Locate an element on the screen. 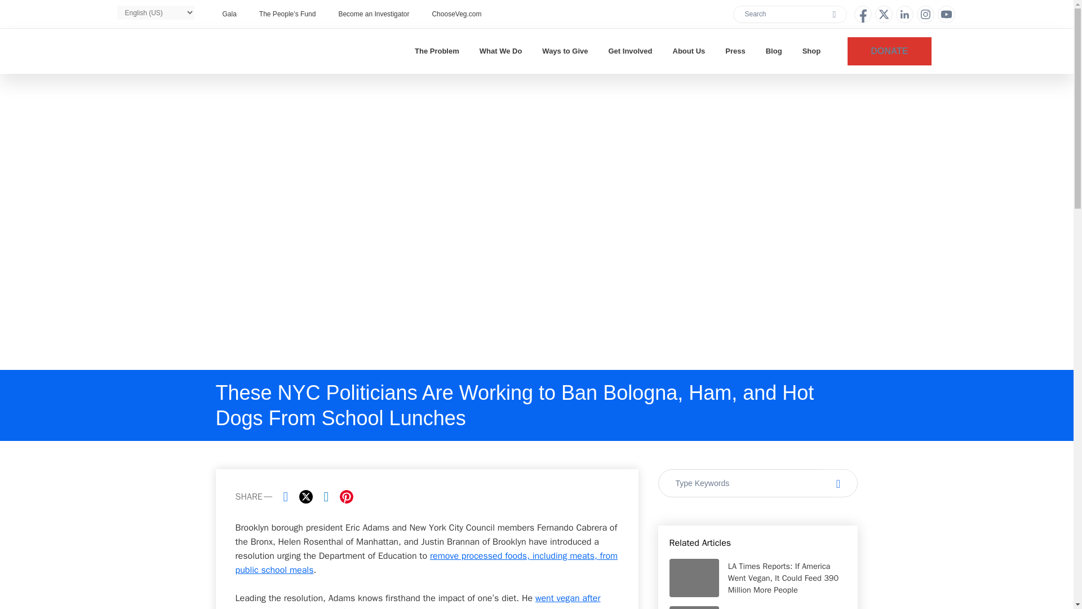  LinkedIn is located at coordinates (904, 14).